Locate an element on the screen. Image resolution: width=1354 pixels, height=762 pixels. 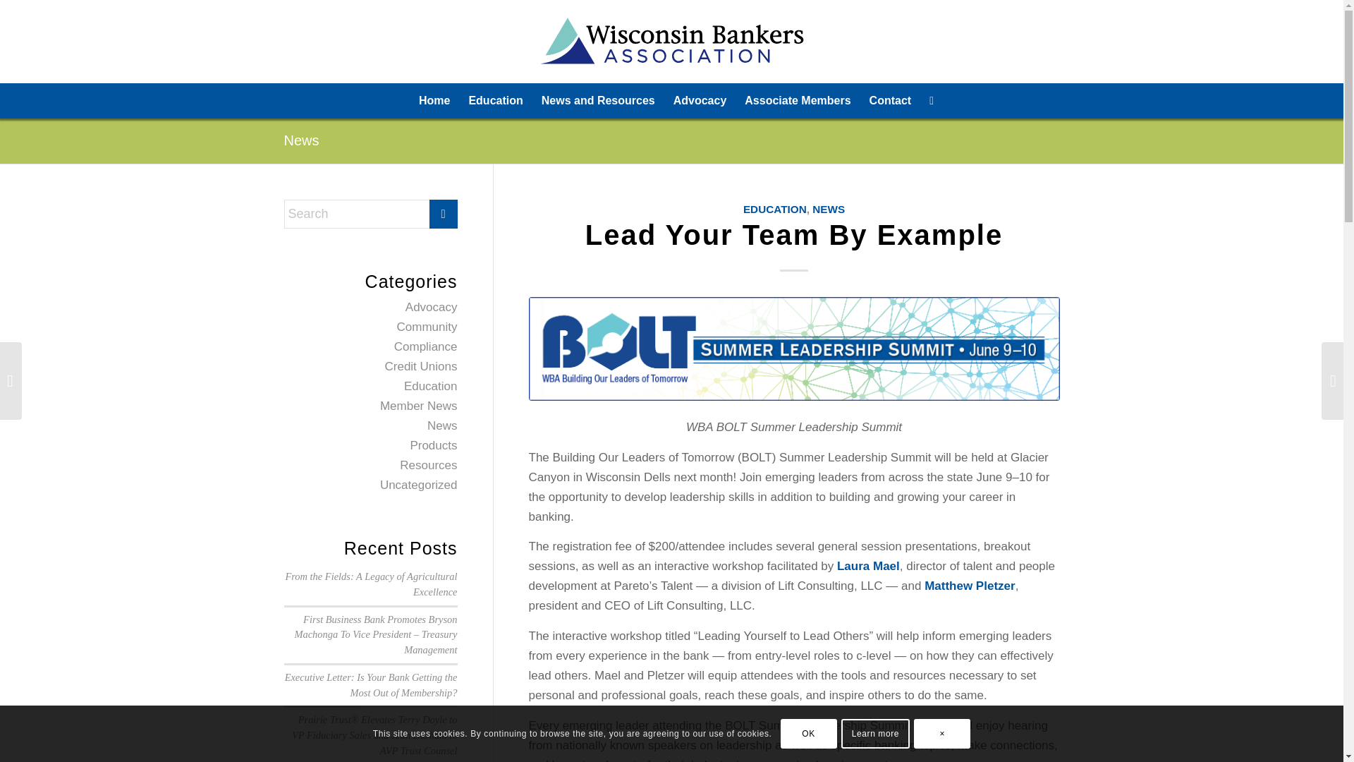
Education is located at coordinates (430, 386).